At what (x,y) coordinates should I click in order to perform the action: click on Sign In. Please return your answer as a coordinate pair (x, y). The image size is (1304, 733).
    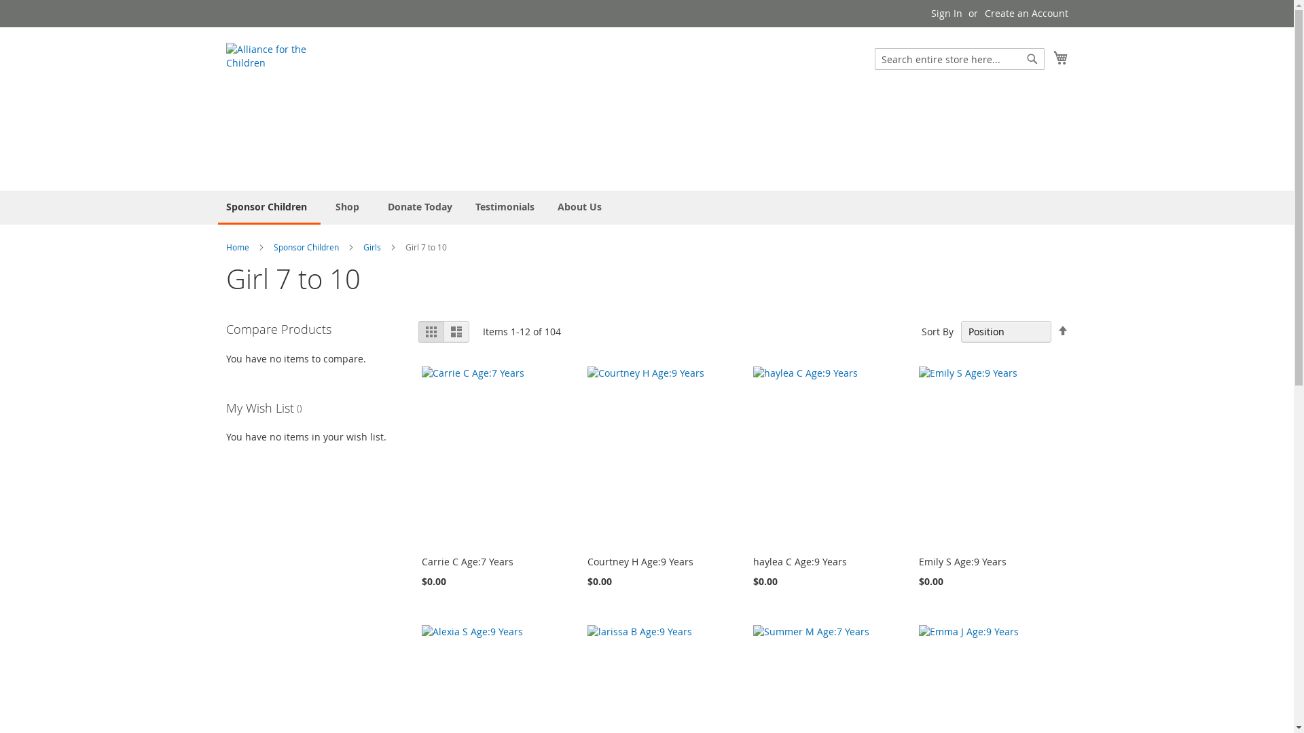
    Looking at the image, I should click on (946, 14).